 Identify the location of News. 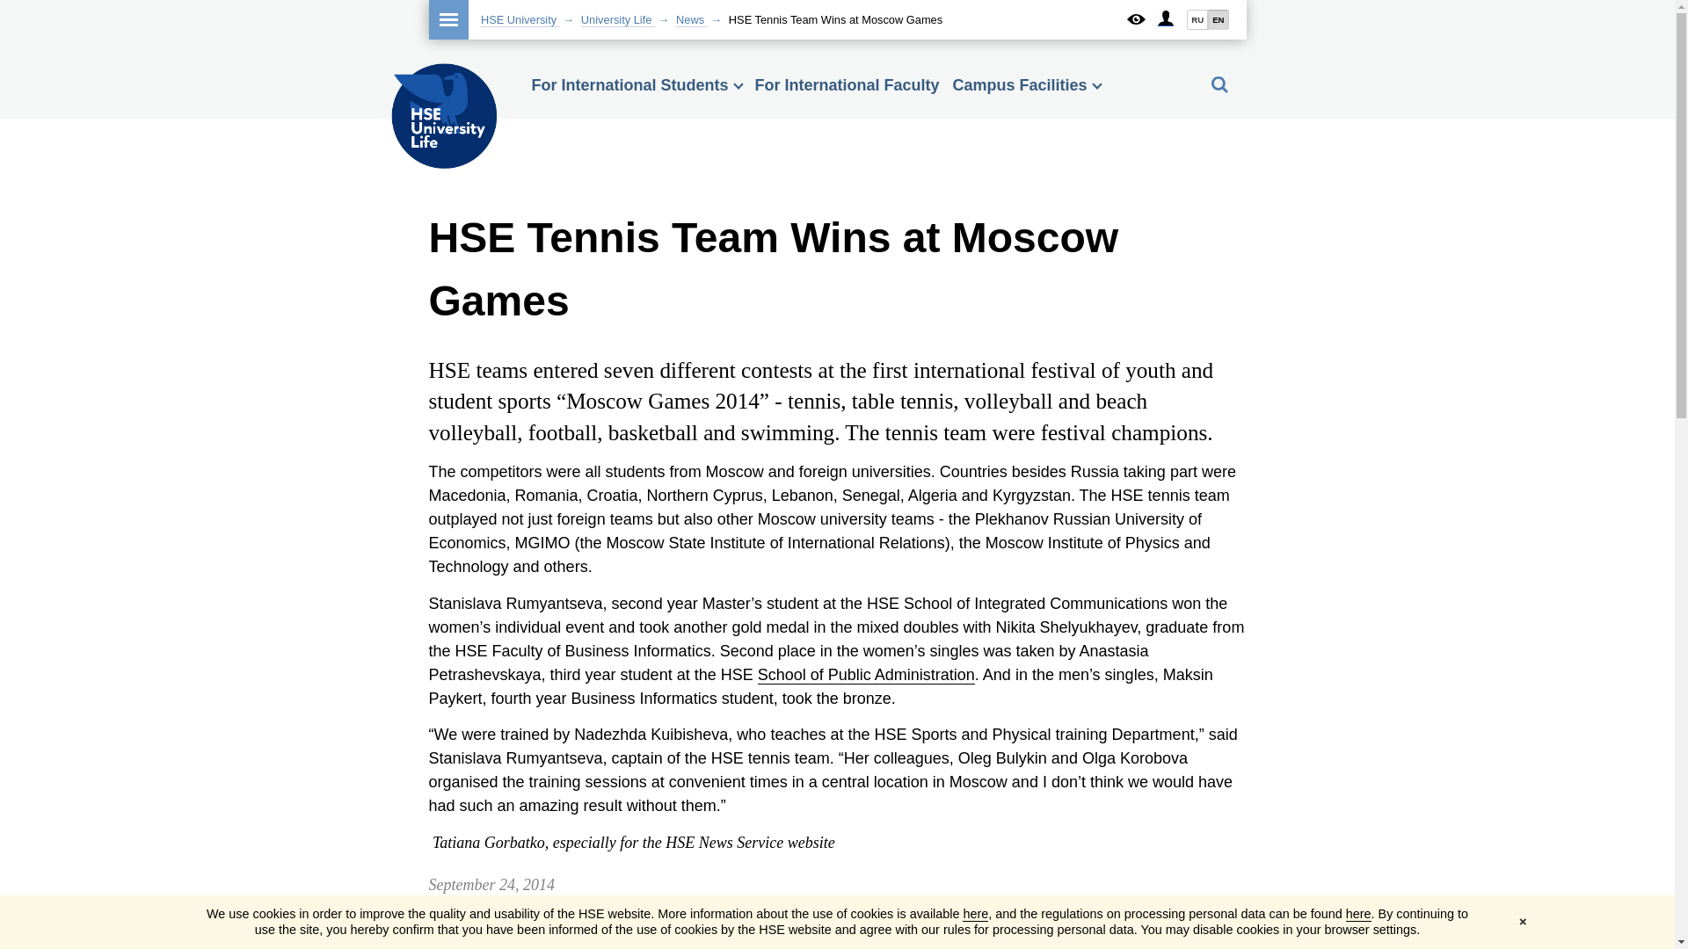
(691, 20).